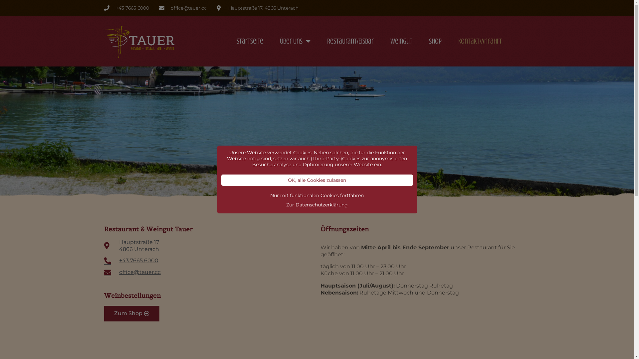 This screenshot has height=359, width=639. Describe the element at coordinates (435, 41) in the screenshot. I see `Shop` at that location.